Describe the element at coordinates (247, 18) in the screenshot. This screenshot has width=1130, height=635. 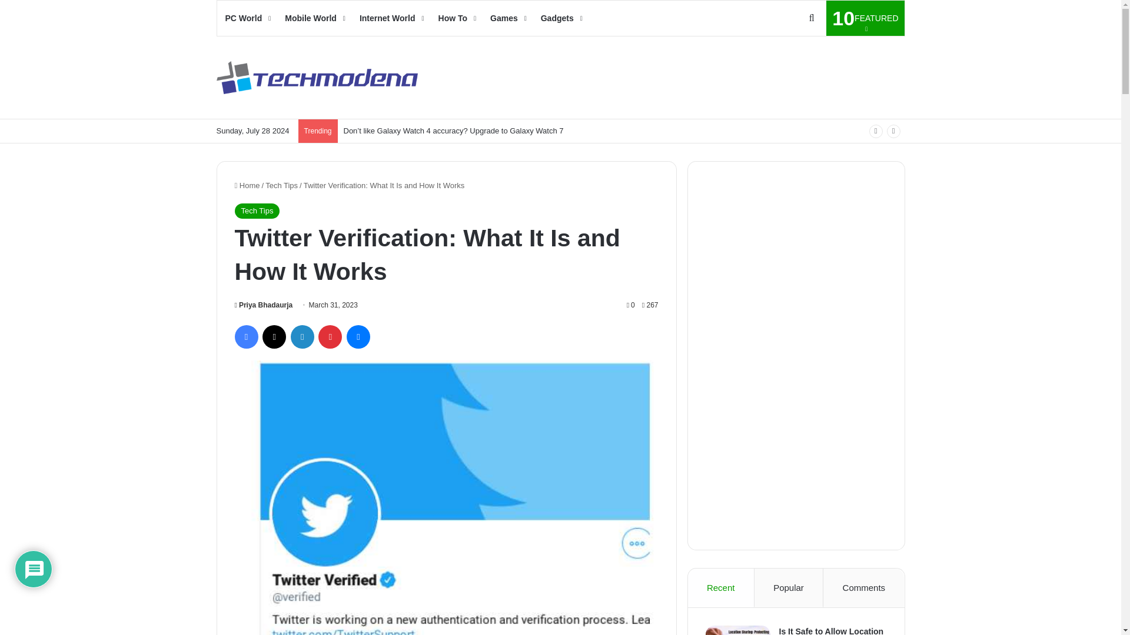
I see `Home` at that location.